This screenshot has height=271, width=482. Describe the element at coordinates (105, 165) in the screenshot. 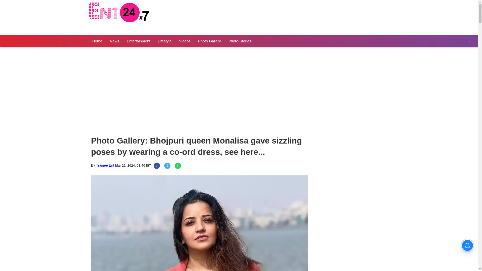

I see `Trainee Ent` at that location.